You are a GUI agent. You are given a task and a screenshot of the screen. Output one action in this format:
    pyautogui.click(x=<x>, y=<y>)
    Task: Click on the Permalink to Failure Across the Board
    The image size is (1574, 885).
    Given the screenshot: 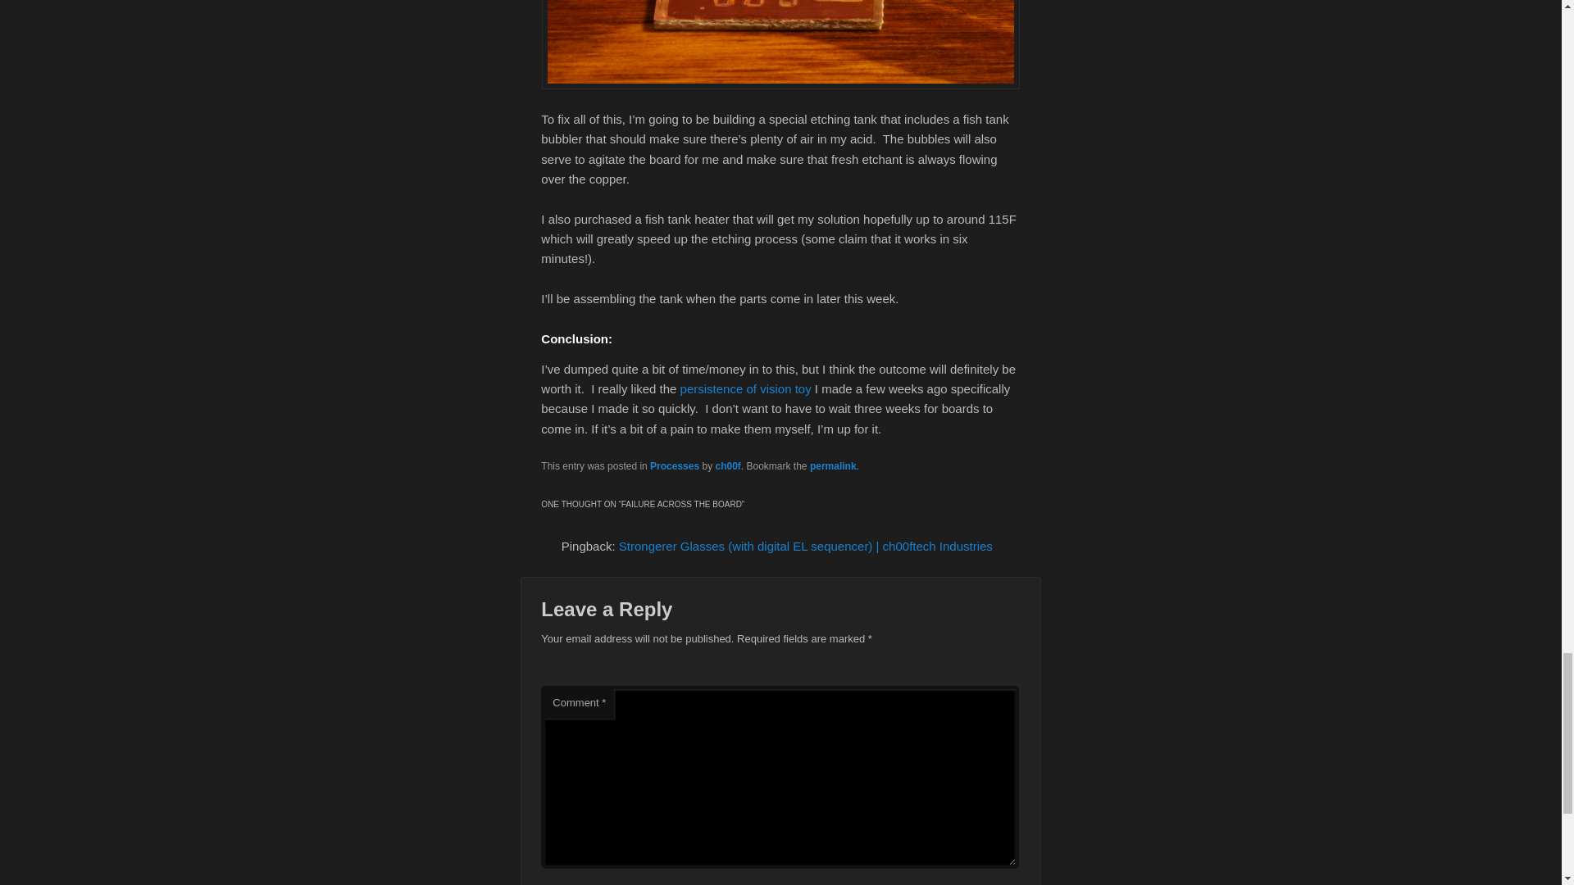 What is the action you would take?
    pyautogui.click(x=833, y=465)
    